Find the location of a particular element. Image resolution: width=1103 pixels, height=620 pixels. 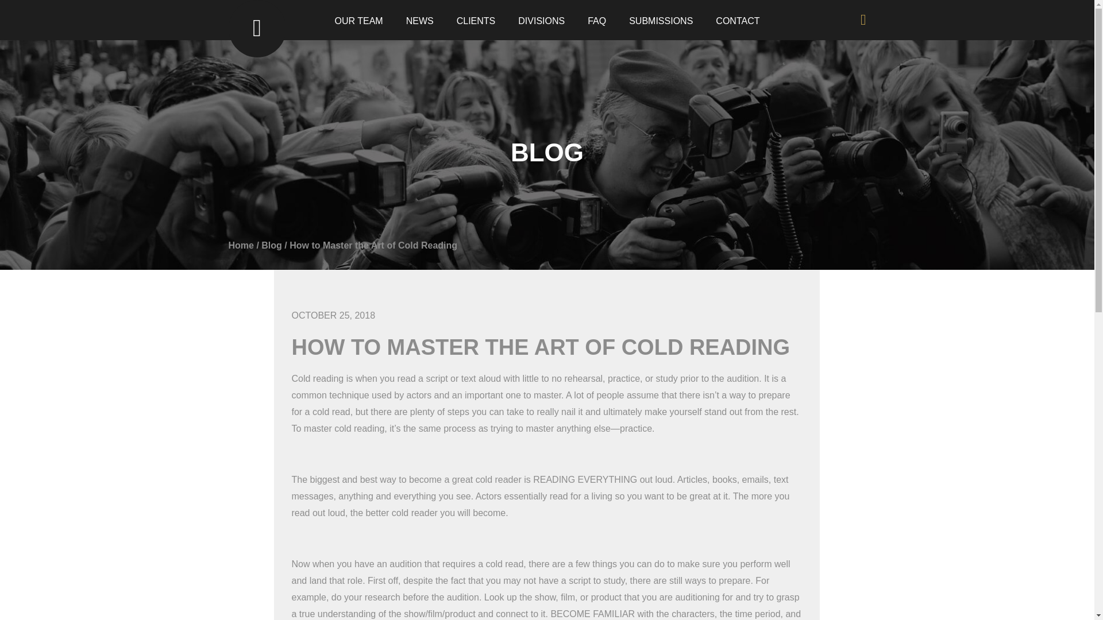

DIVISIONS is located at coordinates (541, 21).